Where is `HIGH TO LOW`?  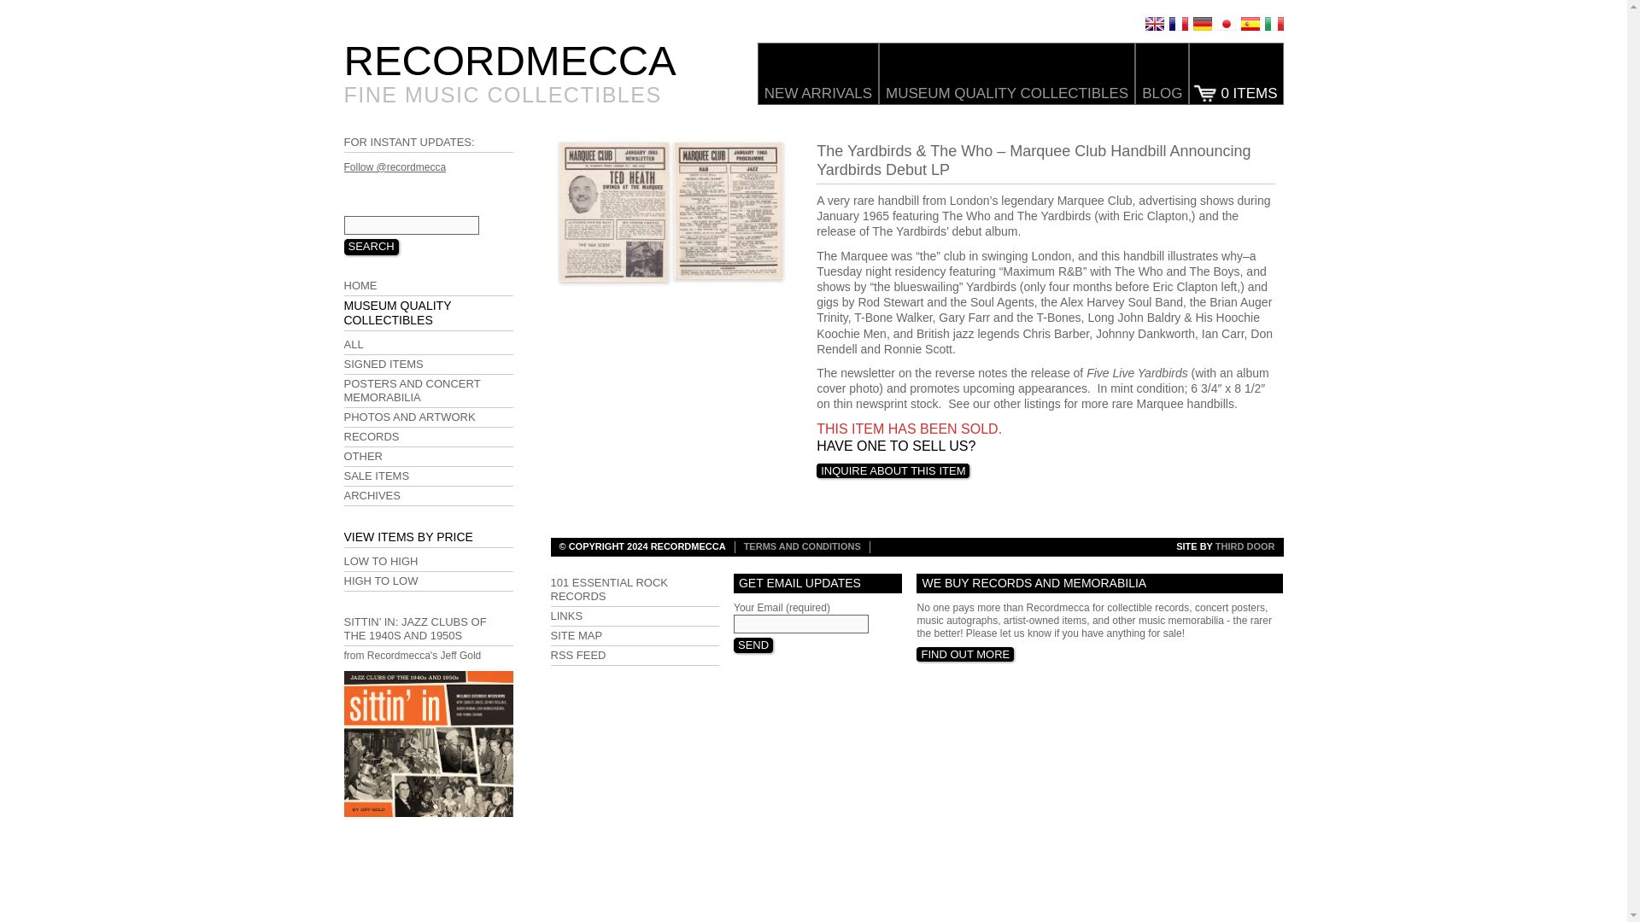 HIGH TO LOW is located at coordinates (427, 581).